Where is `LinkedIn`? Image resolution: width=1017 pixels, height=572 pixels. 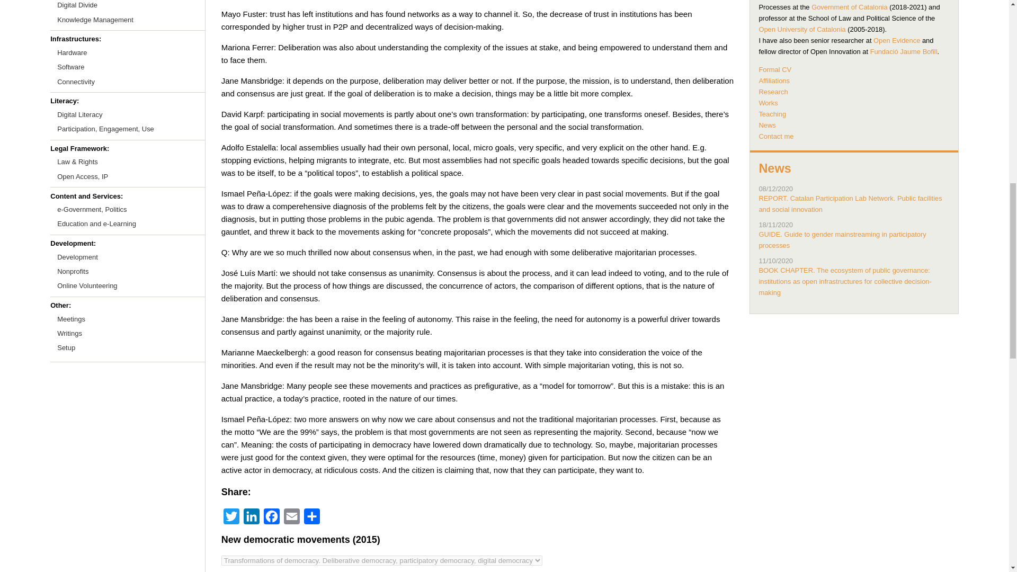 LinkedIn is located at coordinates (251, 516).